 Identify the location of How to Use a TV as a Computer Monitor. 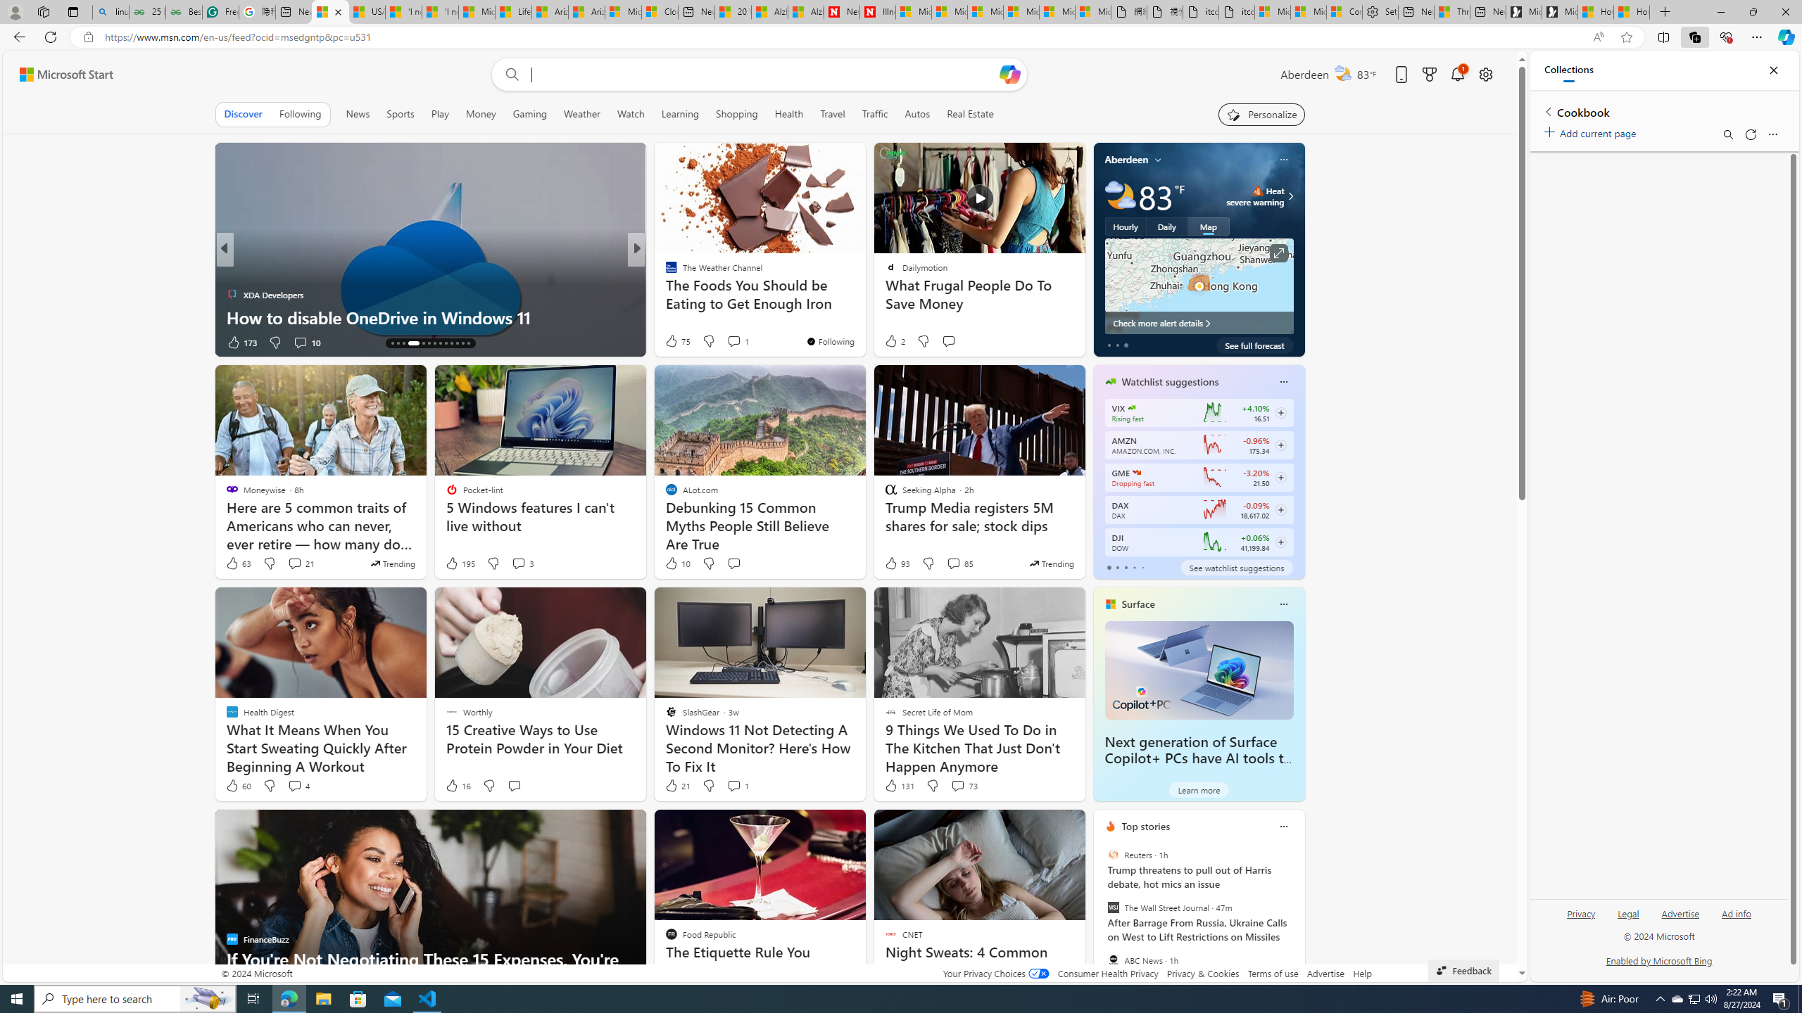
(1632, 12).